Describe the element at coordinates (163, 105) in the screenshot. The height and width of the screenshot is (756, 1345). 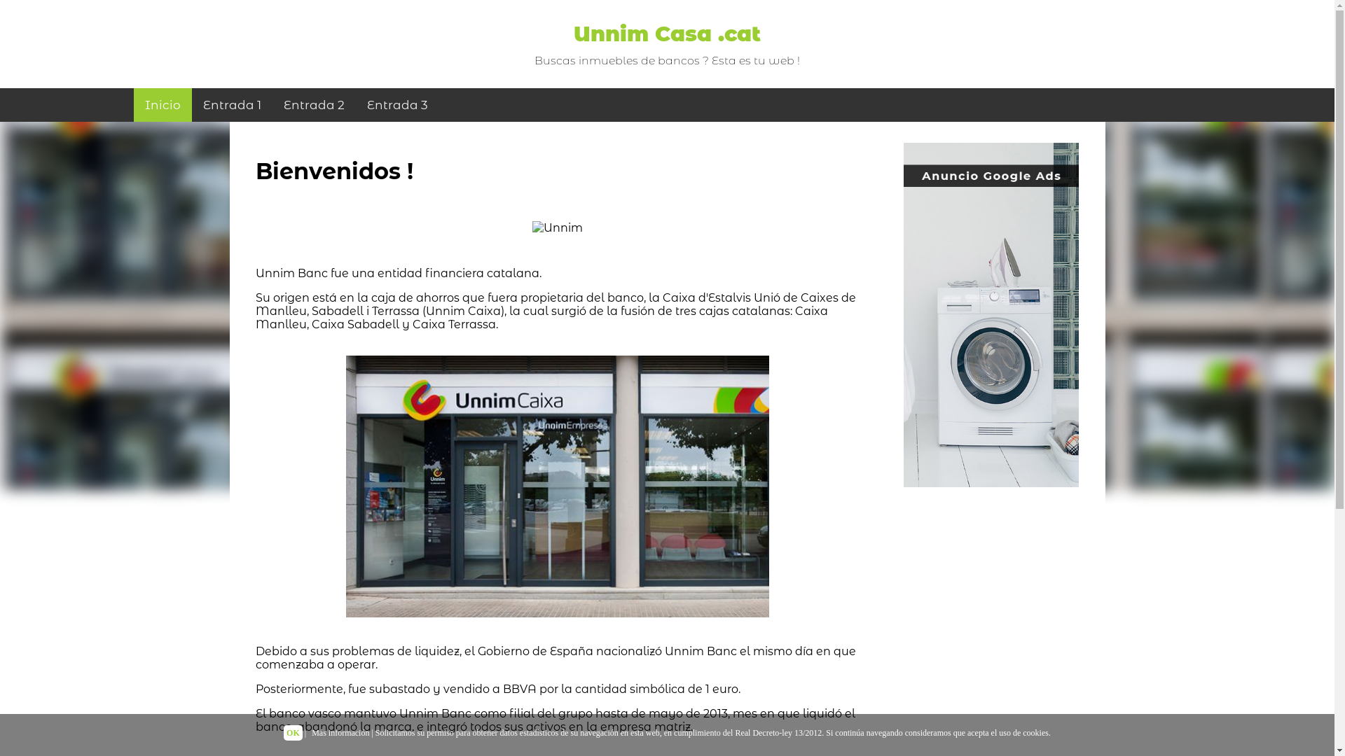
I see `Inicio` at that location.